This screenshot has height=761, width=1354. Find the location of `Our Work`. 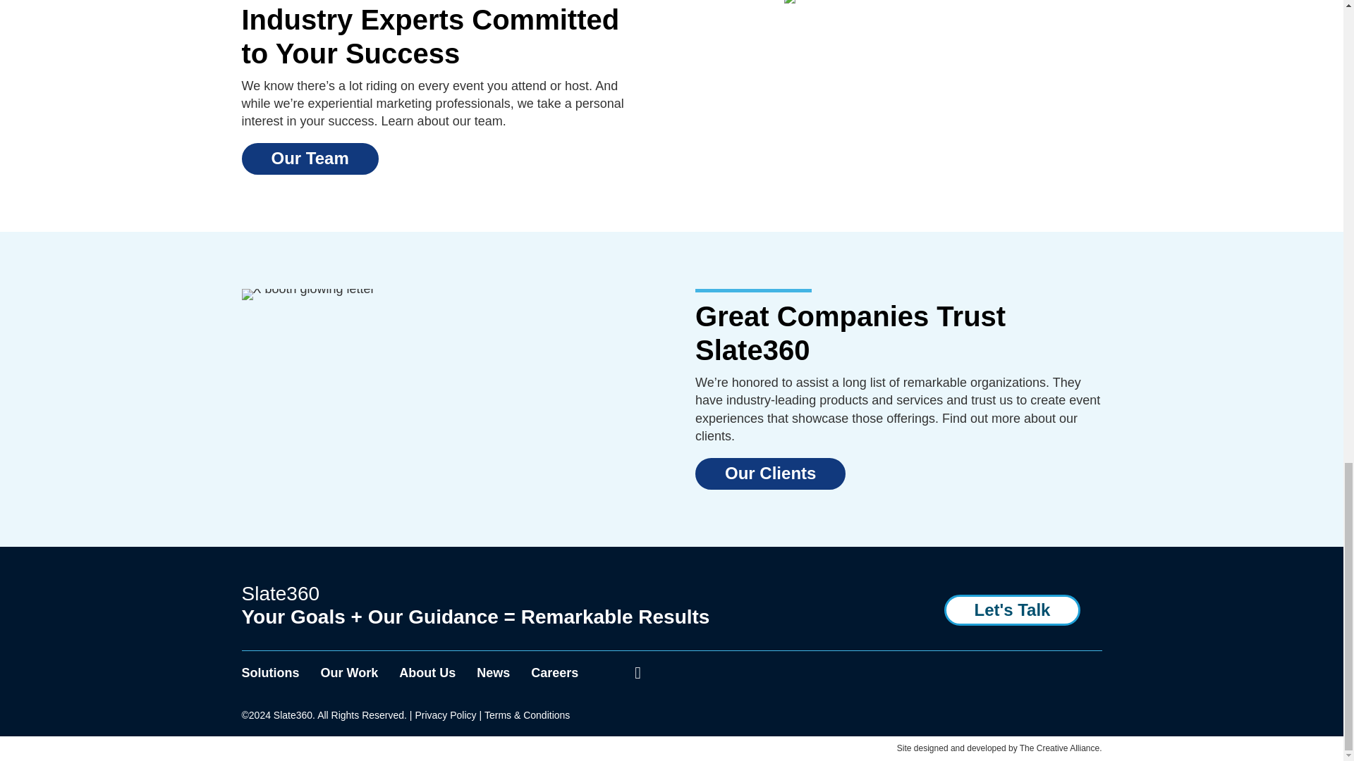

Our Work is located at coordinates (350, 673).